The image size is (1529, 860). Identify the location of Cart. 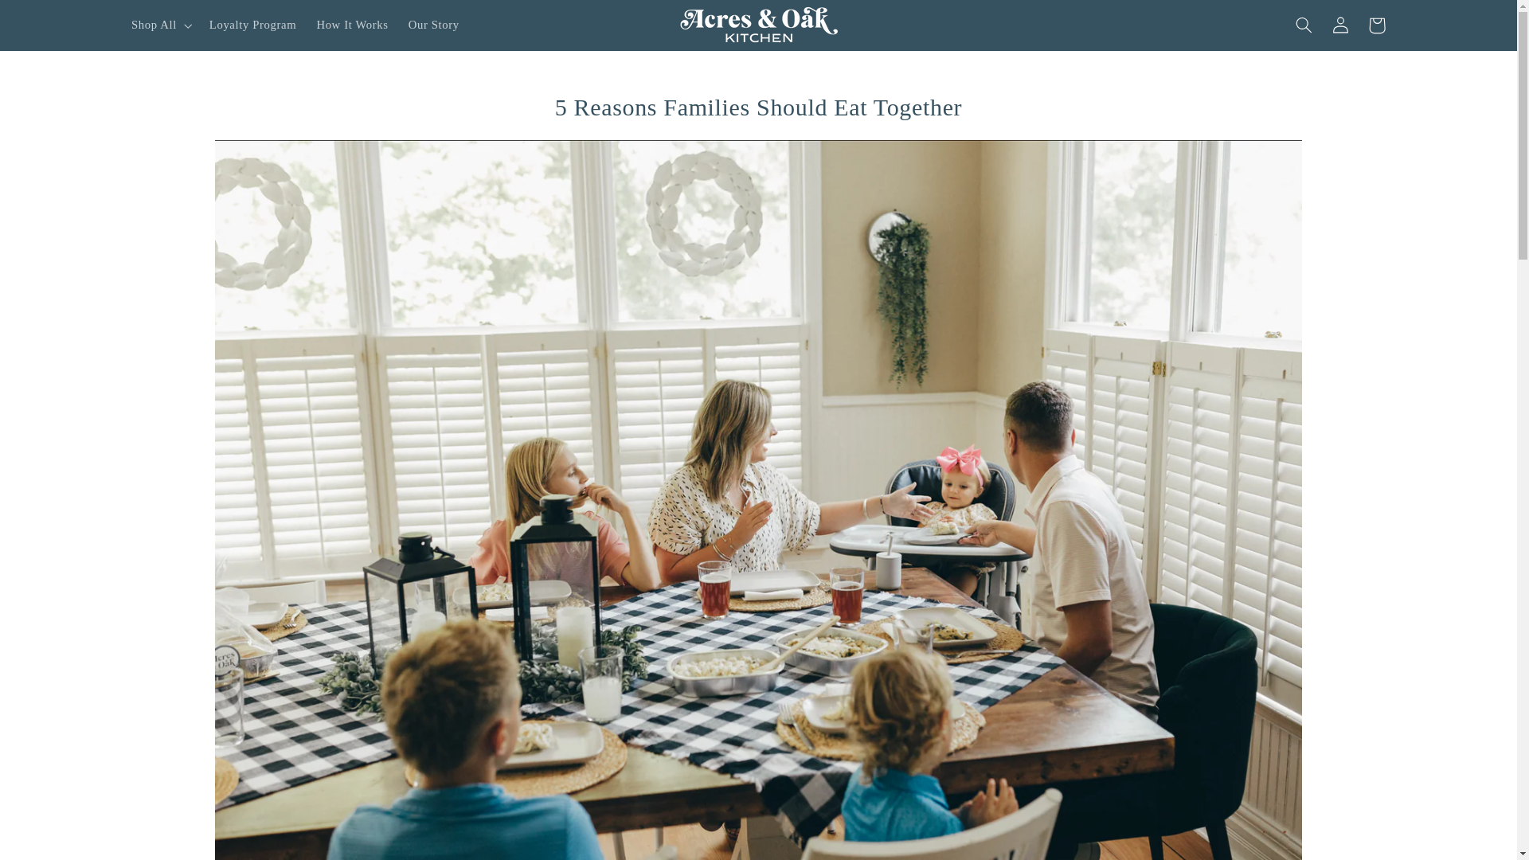
(1376, 25).